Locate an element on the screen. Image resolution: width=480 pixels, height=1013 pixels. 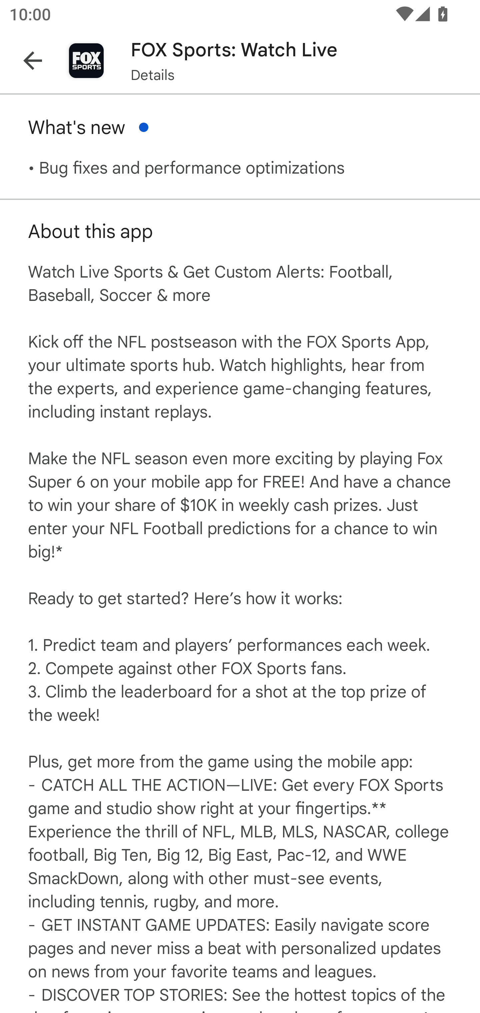
Navigate up is located at coordinates (33, 61).